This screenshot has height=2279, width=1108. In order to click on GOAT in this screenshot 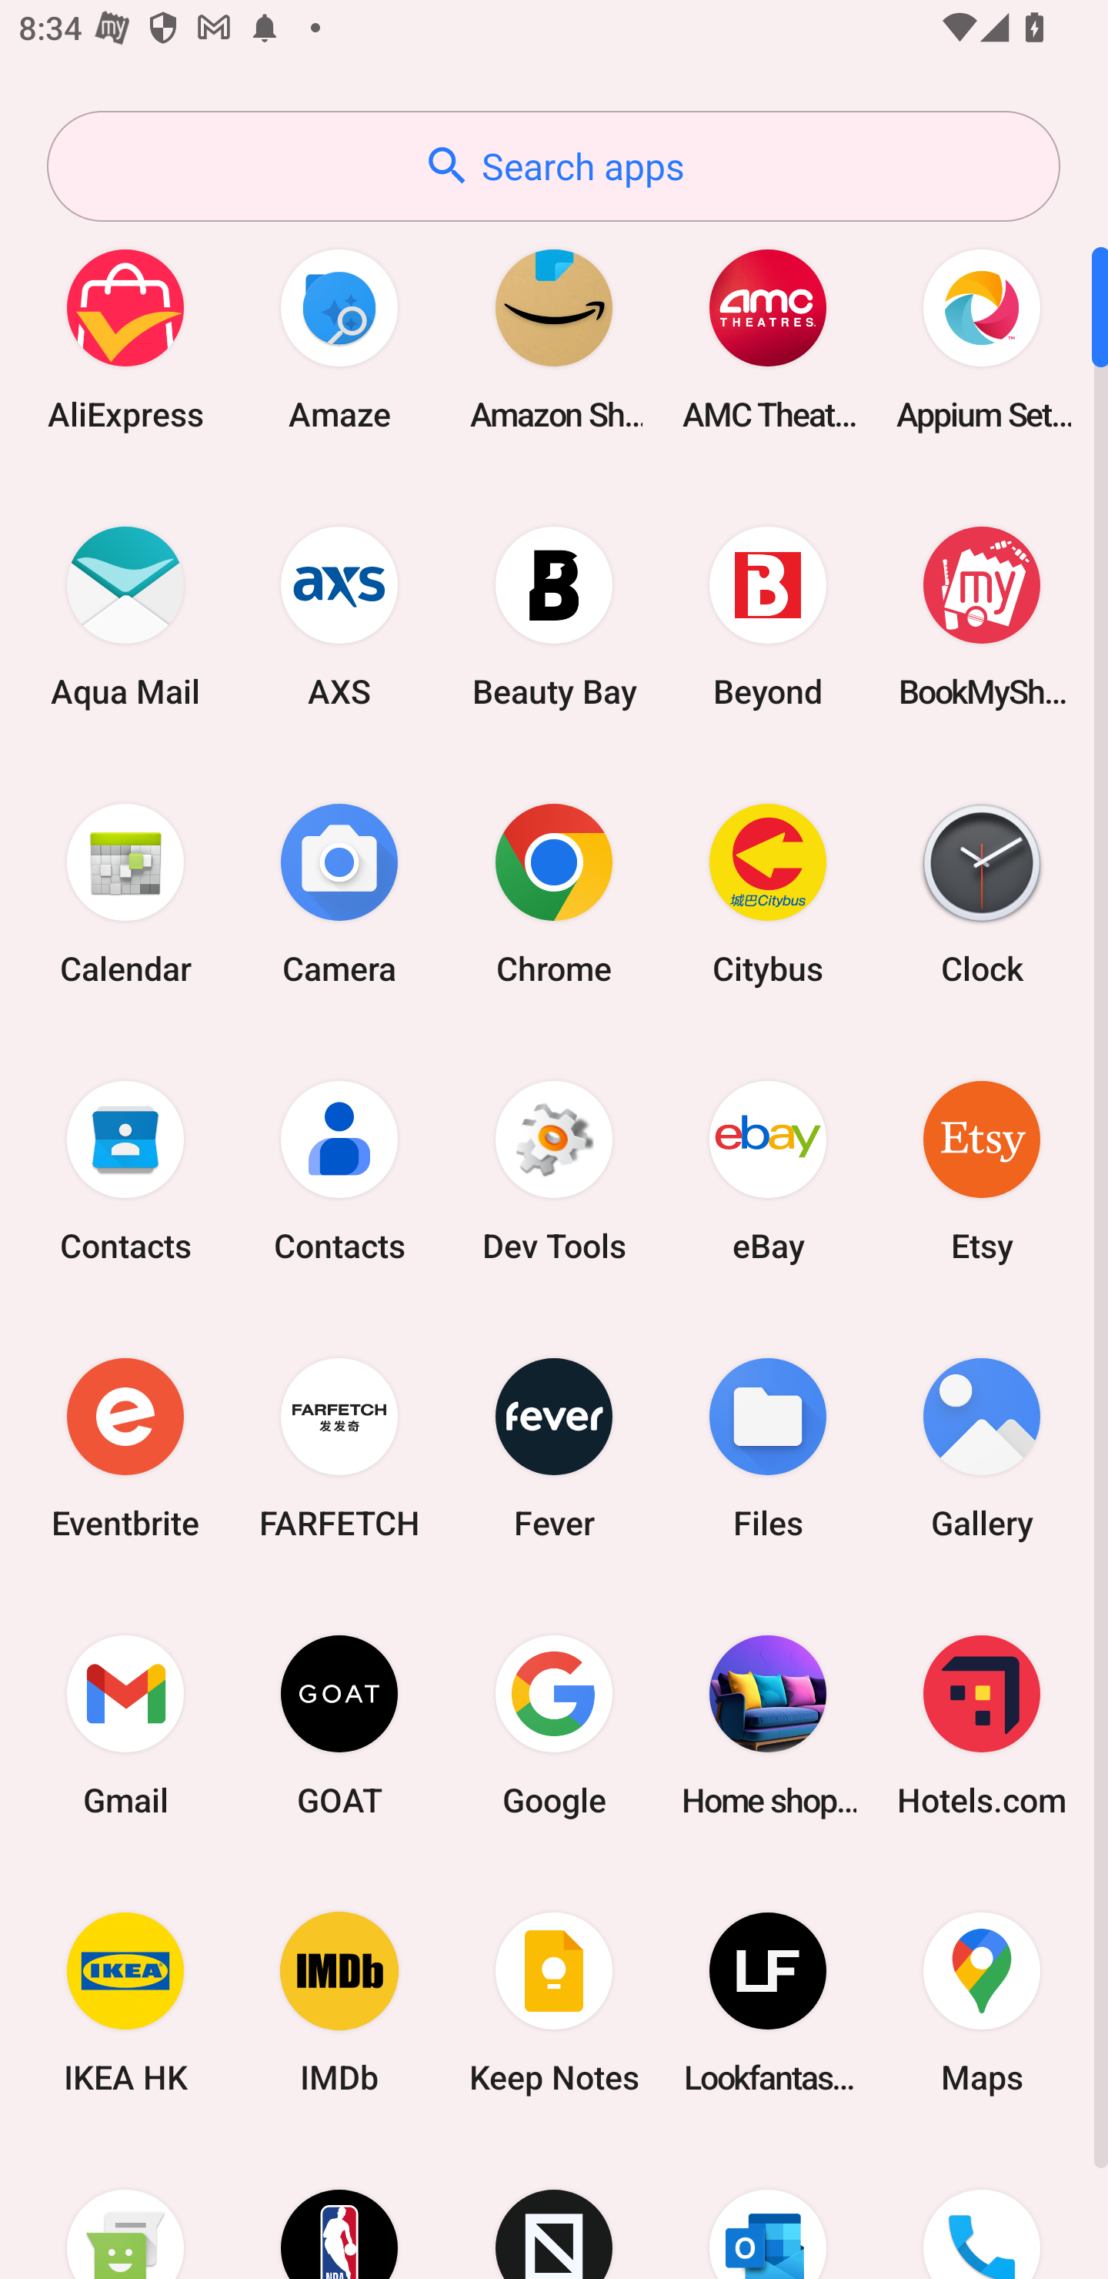, I will do `click(339, 1725)`.